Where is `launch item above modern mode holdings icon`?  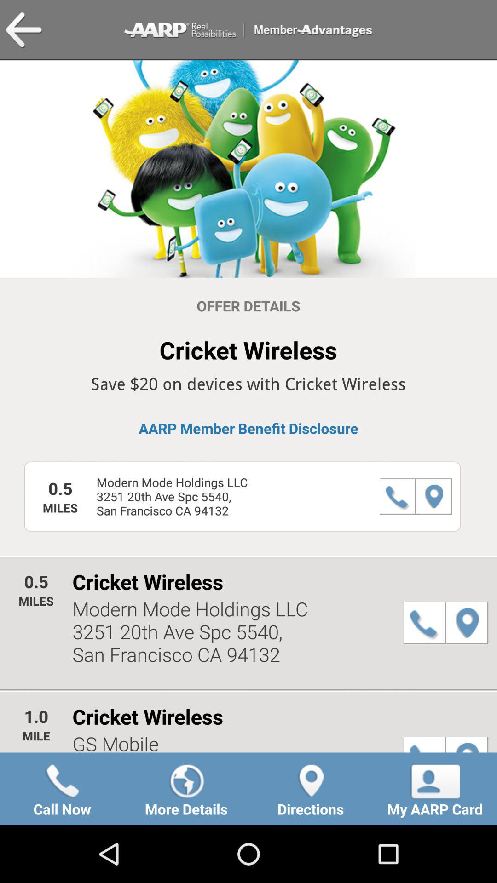
launch item above modern mode holdings icon is located at coordinates (248, 428).